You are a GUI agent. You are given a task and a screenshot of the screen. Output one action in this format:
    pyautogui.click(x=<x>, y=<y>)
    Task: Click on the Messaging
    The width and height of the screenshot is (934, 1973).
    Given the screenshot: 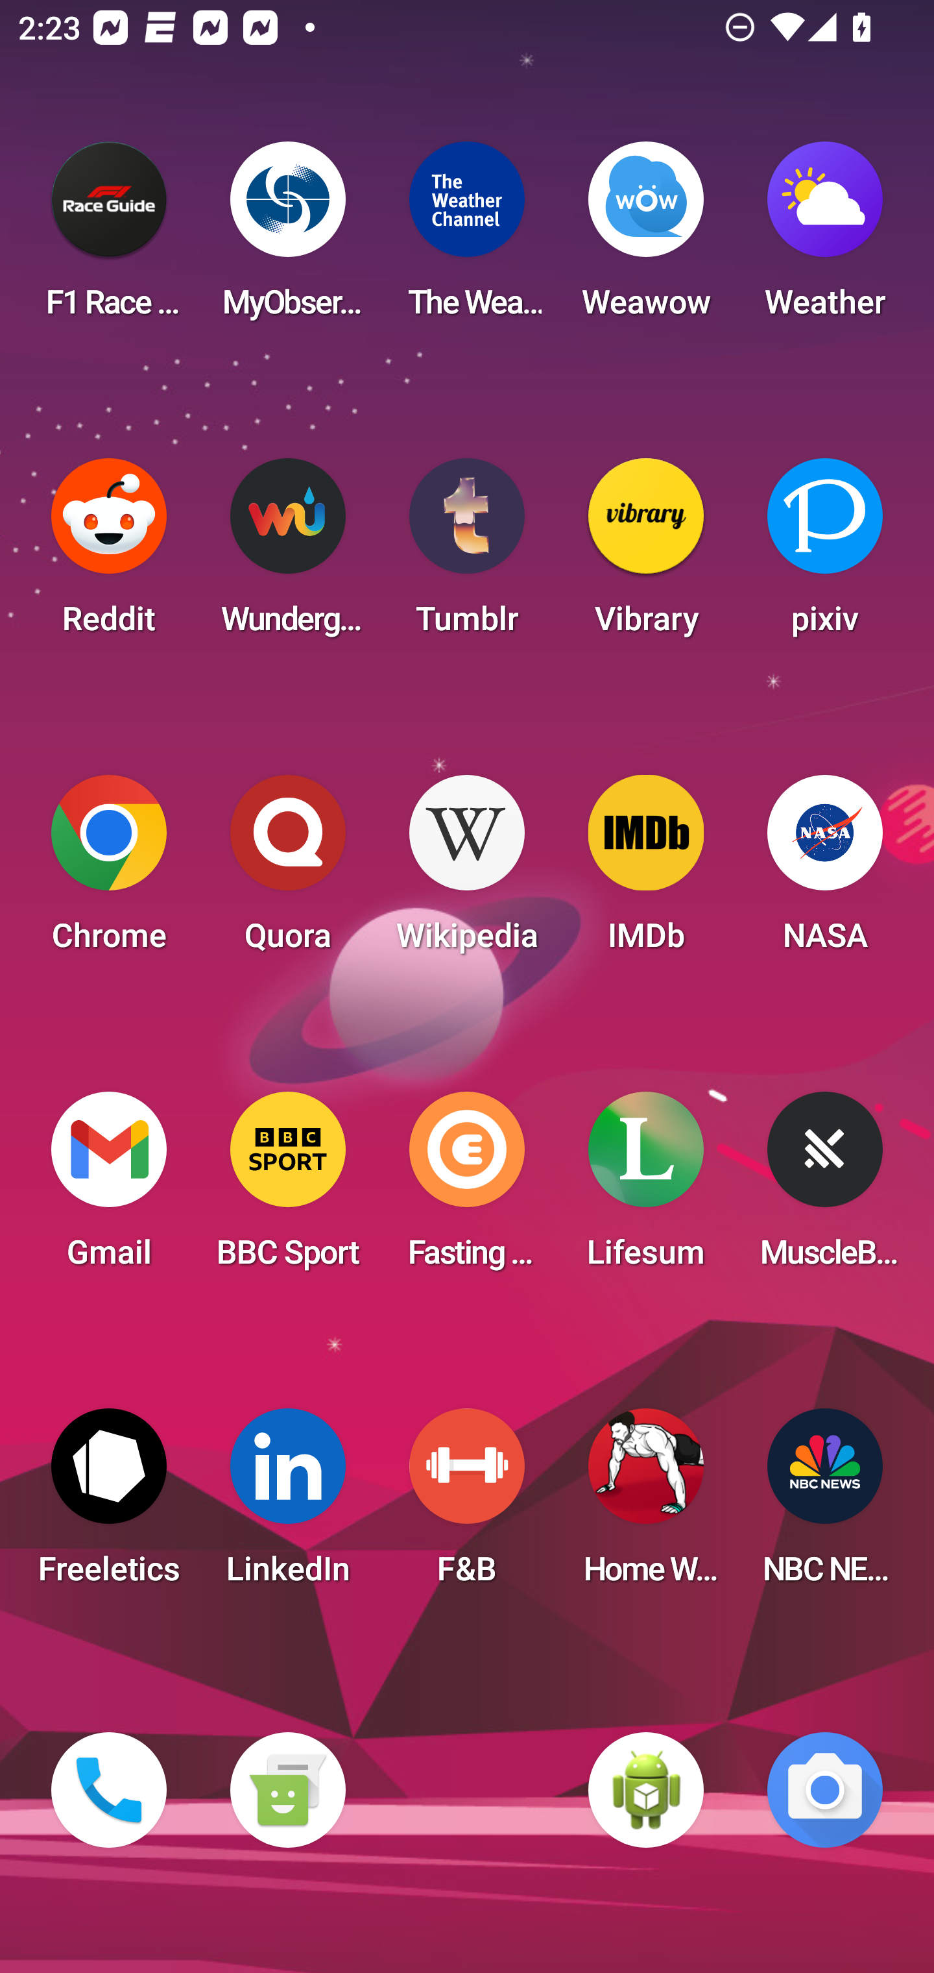 What is the action you would take?
    pyautogui.click(x=287, y=1790)
    